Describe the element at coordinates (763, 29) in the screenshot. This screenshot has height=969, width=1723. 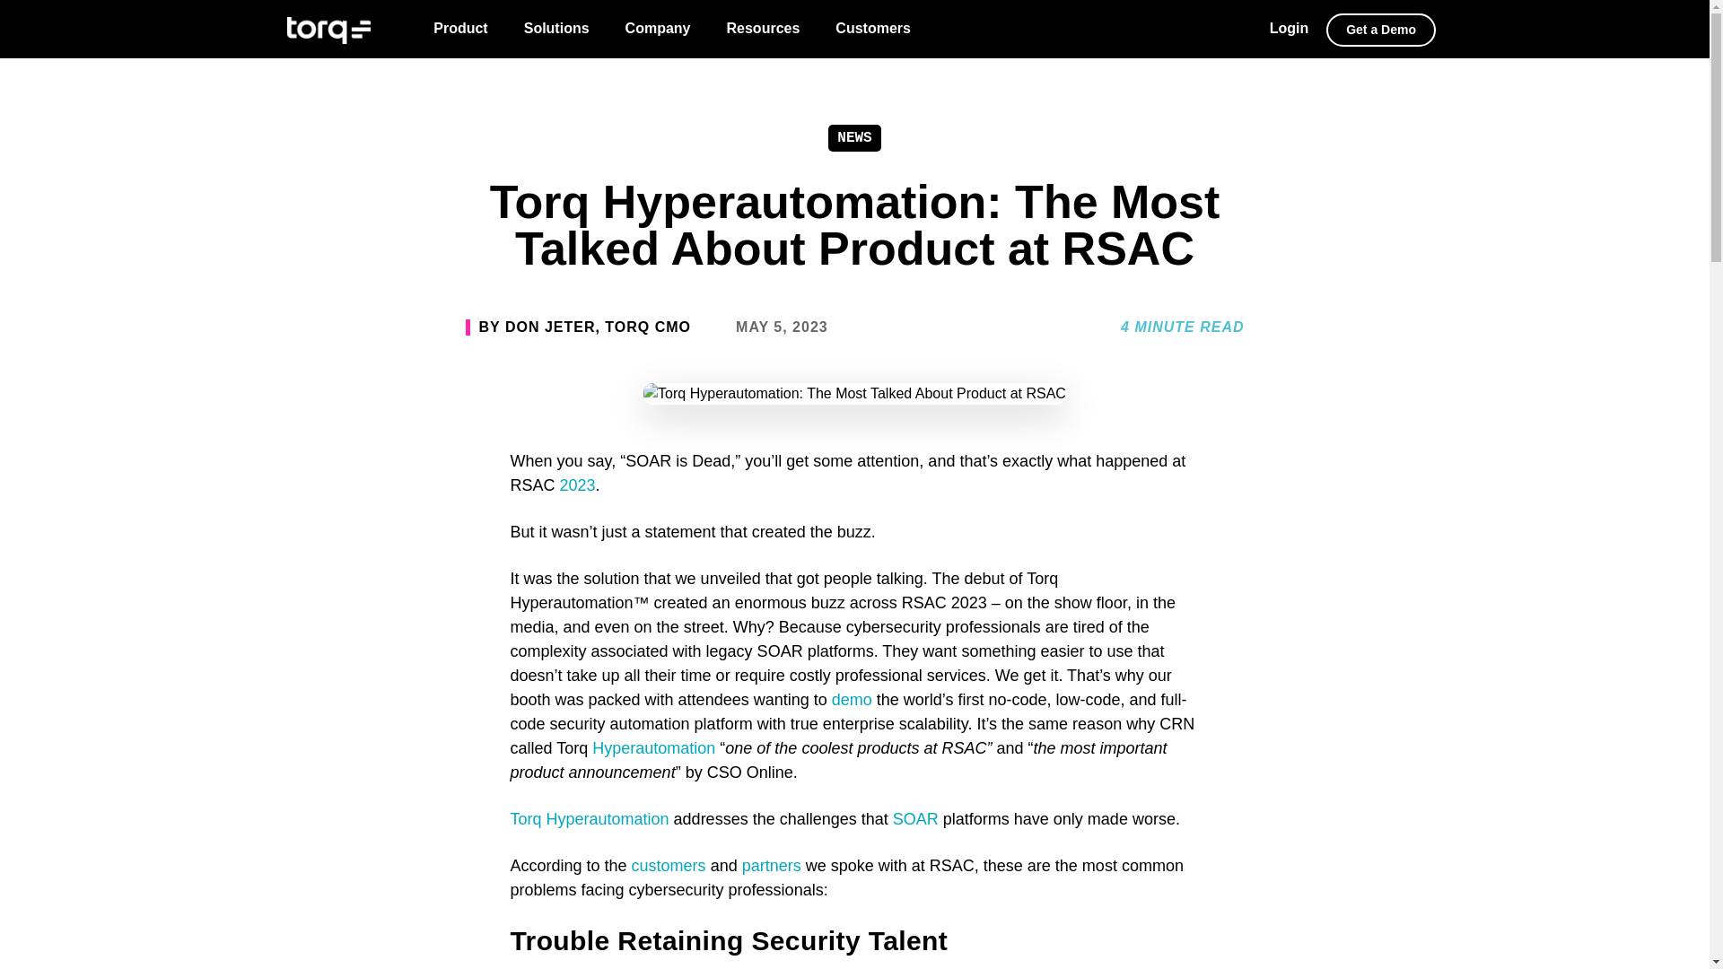
I see `Resources` at that location.